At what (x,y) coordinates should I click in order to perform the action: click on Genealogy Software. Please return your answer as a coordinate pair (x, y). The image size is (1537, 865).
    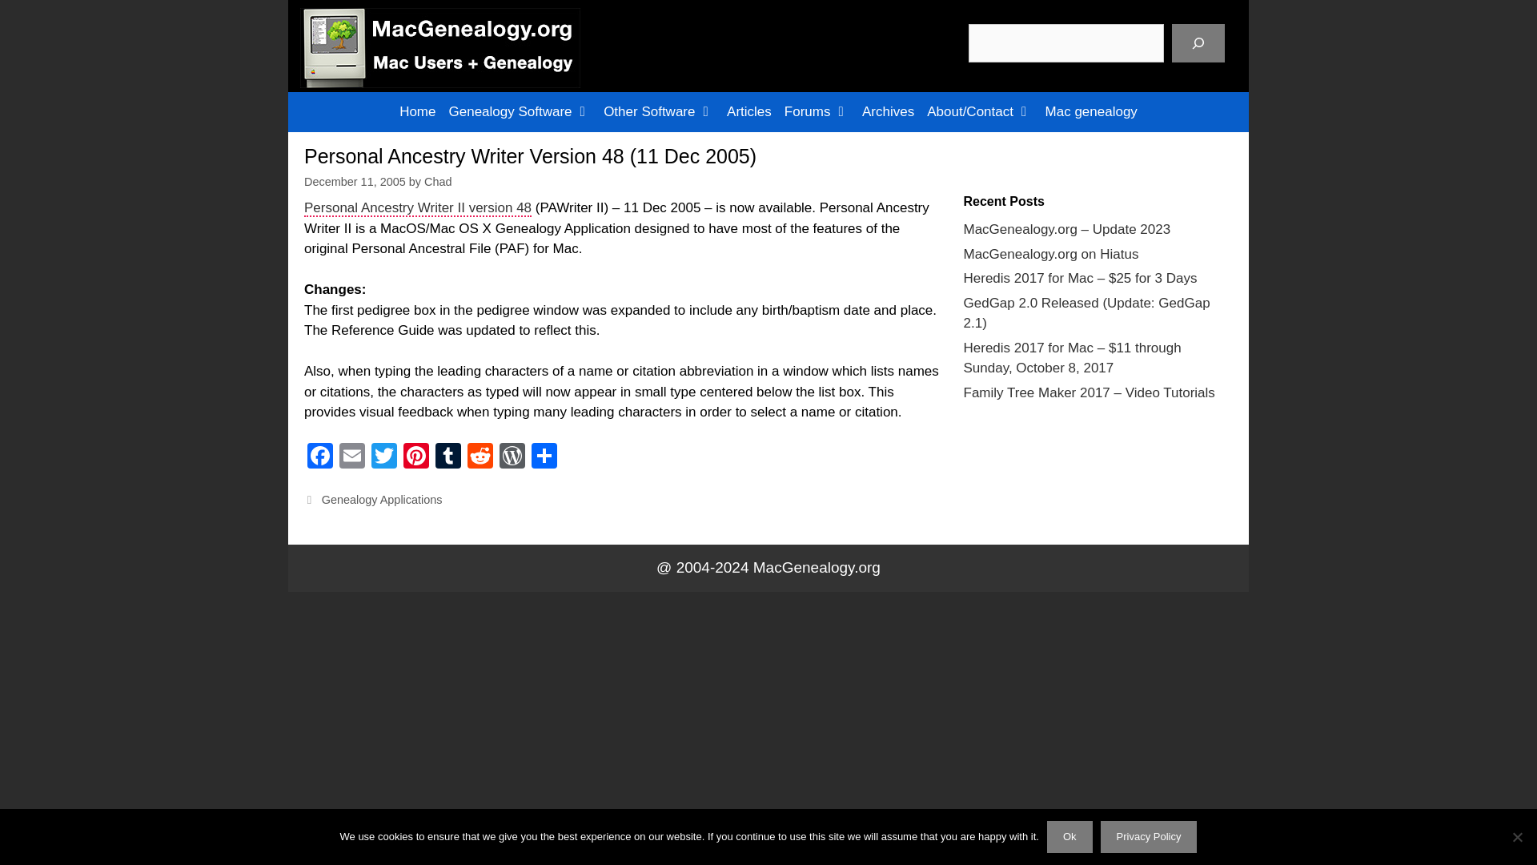
    Looking at the image, I should click on (520, 112).